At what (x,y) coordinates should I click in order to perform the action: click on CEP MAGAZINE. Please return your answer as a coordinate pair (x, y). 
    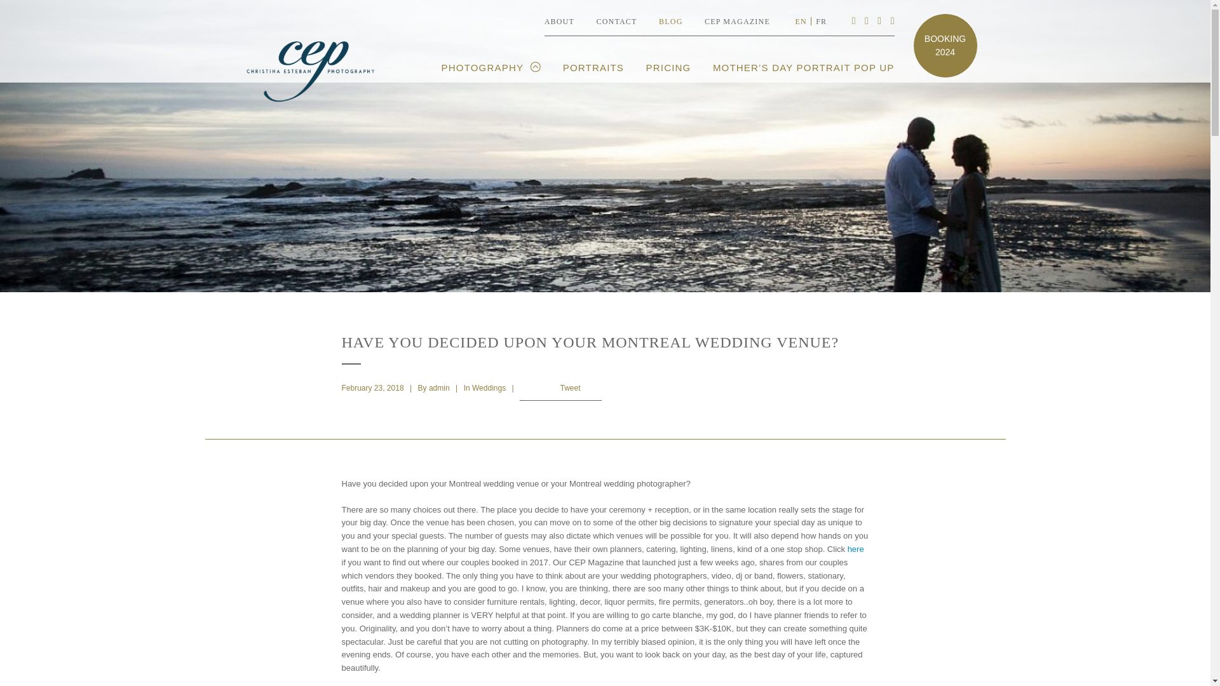
    Looking at the image, I should click on (737, 22).